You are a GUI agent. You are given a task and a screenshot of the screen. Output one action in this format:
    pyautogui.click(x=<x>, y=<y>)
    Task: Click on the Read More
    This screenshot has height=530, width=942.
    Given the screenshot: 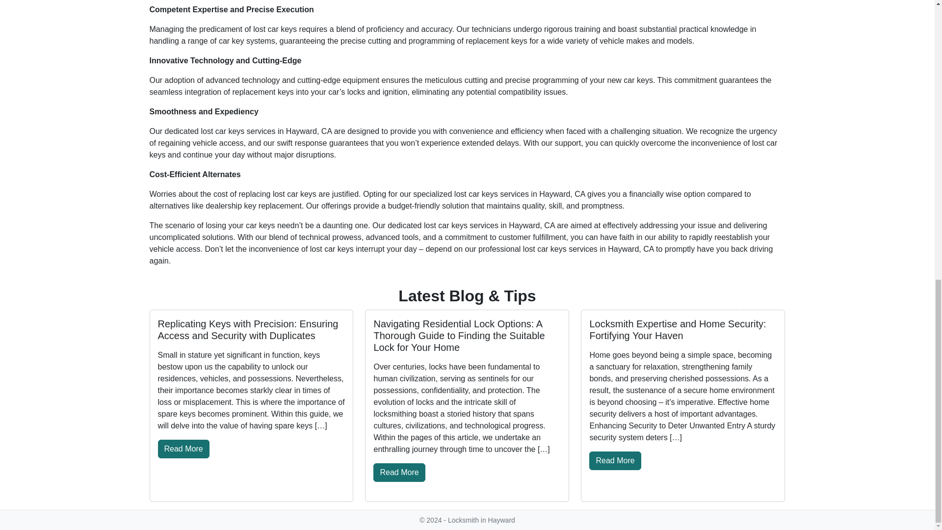 What is the action you would take?
    pyautogui.click(x=615, y=460)
    